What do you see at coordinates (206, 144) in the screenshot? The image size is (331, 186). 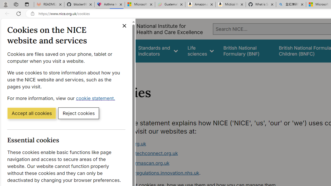 I see `www.nice.org.uk` at bounding box center [206, 144].